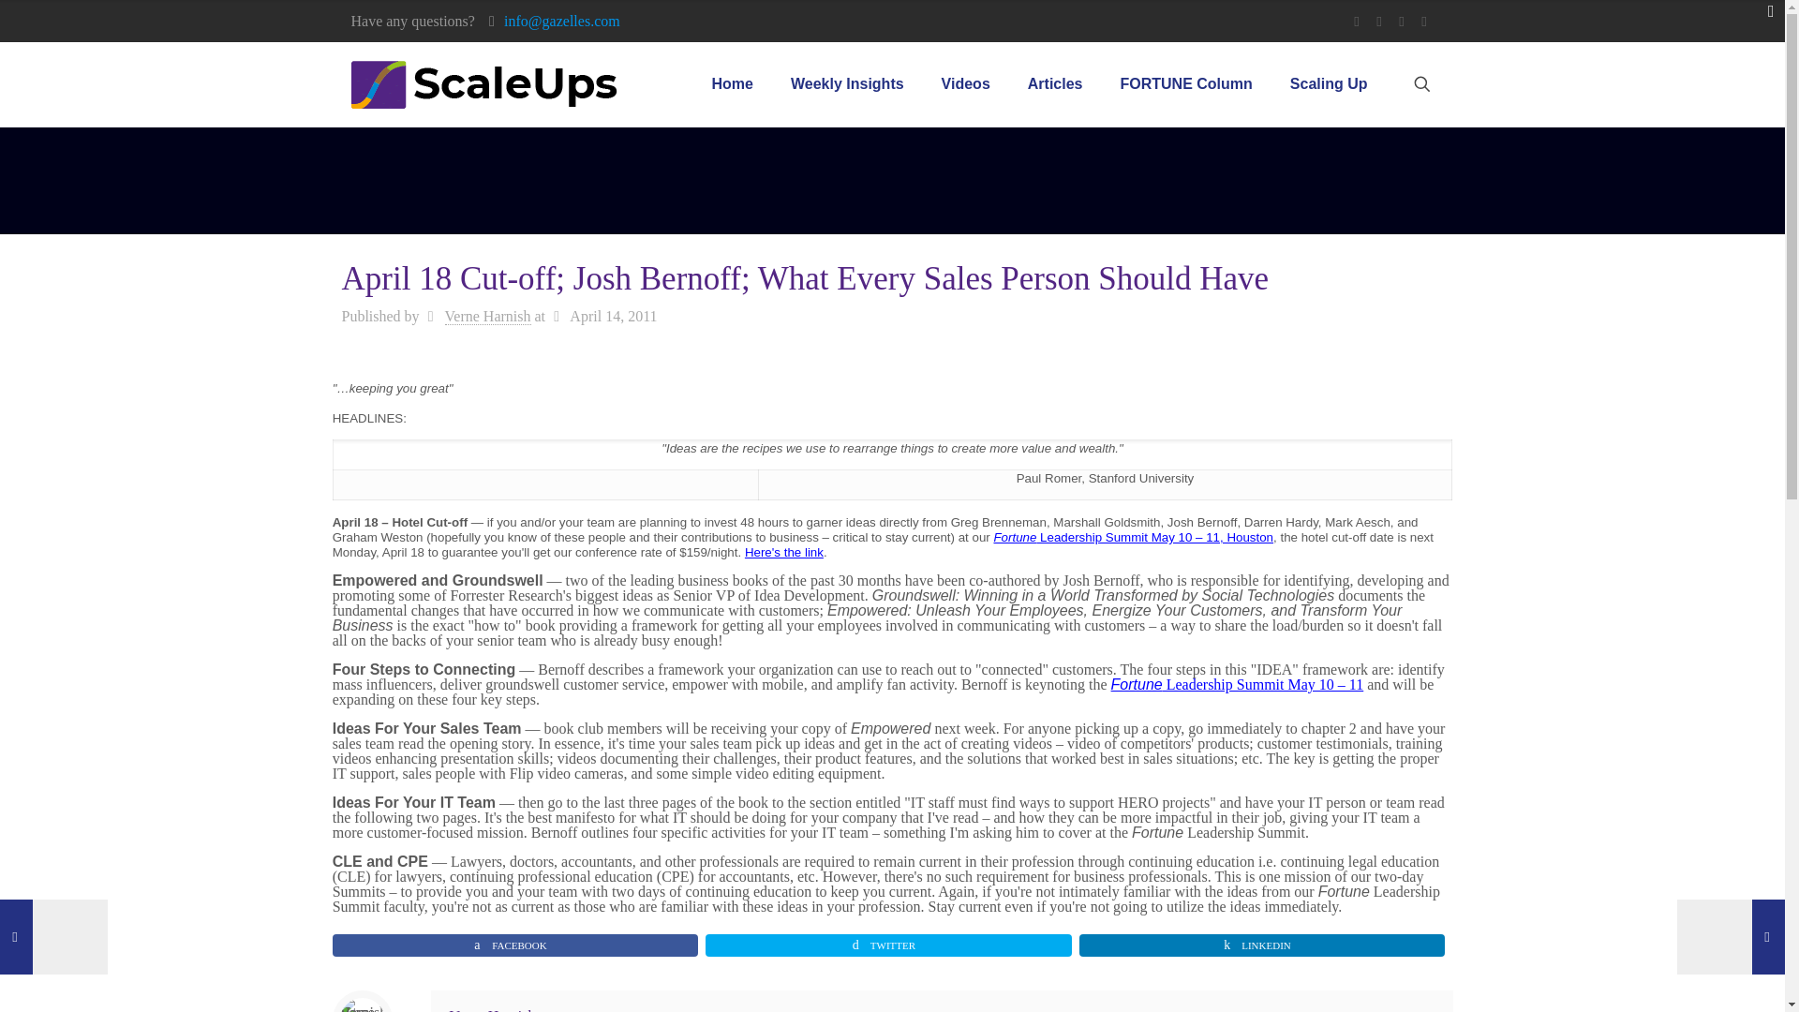  I want to click on Articles, so click(1055, 84).